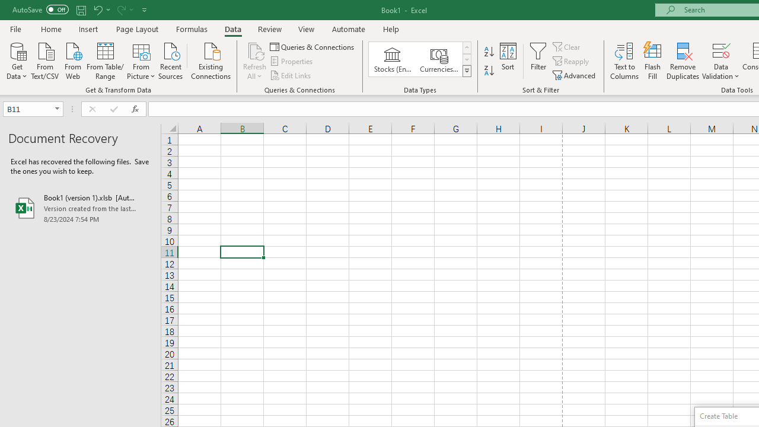 Image resolution: width=759 pixels, height=427 pixels. Describe the element at coordinates (313, 46) in the screenshot. I see `Queries & Connections` at that location.